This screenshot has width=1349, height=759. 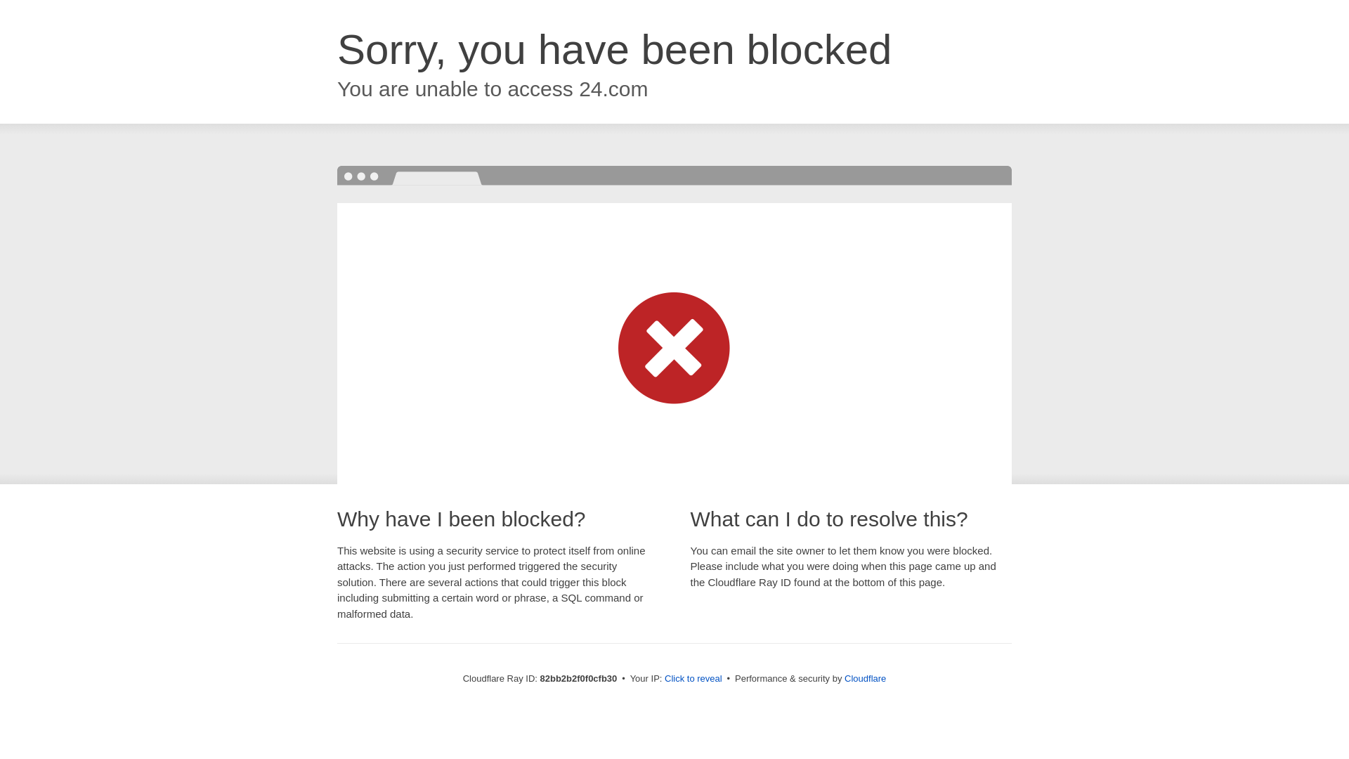 I want to click on Click to reveal, so click(x=693, y=679).